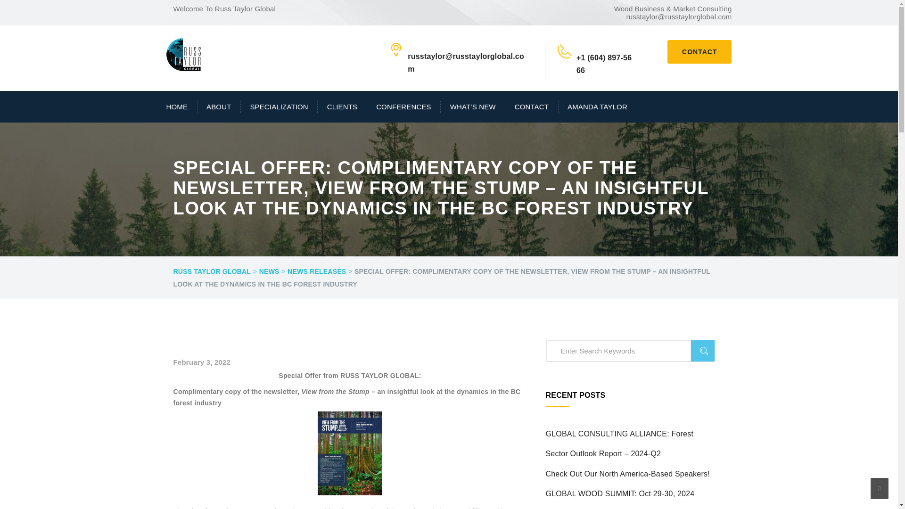  Describe the element at coordinates (212, 271) in the screenshot. I see `RUSS TAYLOR GLOBAL` at that location.